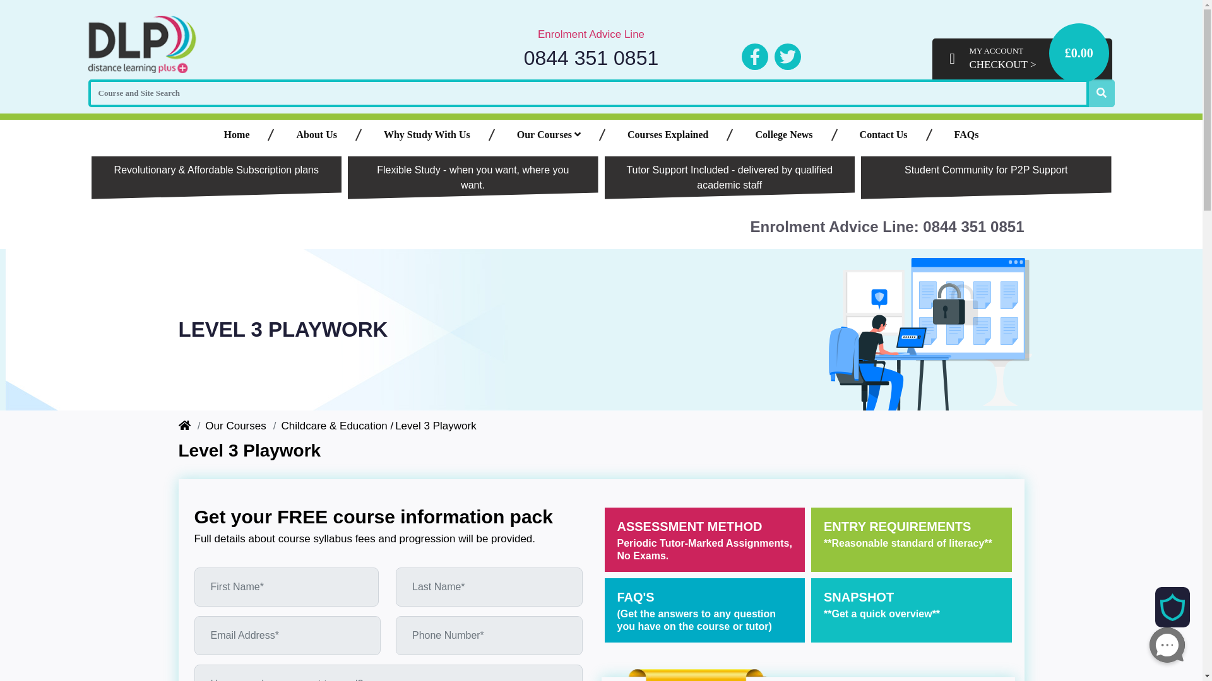 The width and height of the screenshot is (1212, 681). I want to click on Home, so click(237, 135).